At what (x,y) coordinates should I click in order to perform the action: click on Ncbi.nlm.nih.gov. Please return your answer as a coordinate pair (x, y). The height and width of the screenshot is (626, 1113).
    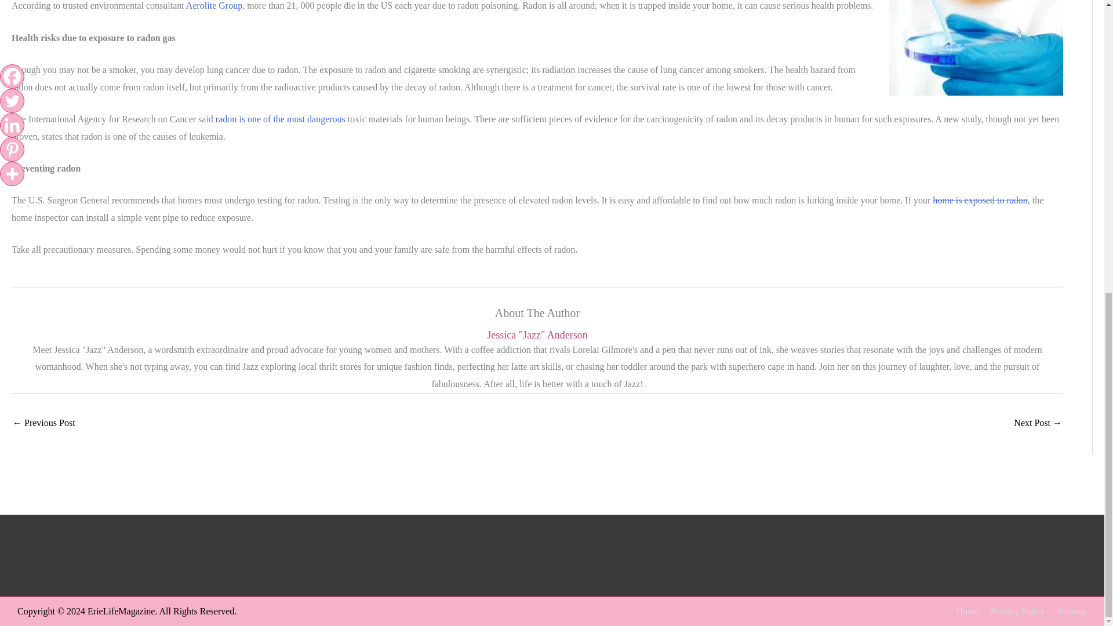
    Looking at the image, I should click on (281, 118).